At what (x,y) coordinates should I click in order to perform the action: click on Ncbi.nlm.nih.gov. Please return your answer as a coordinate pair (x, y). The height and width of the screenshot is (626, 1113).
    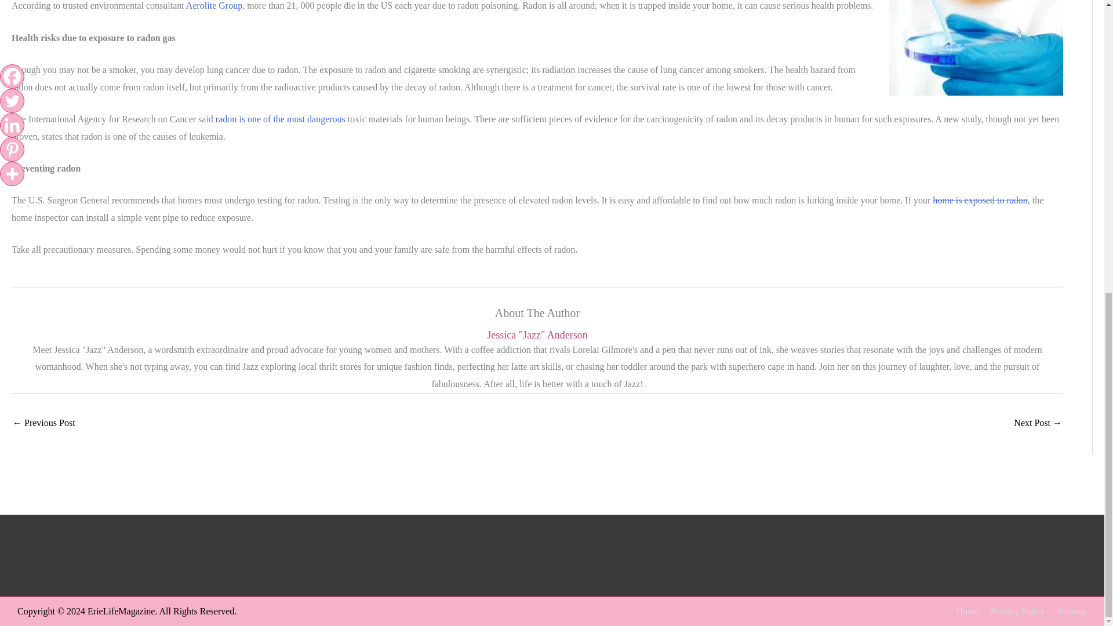
    Looking at the image, I should click on (281, 118).